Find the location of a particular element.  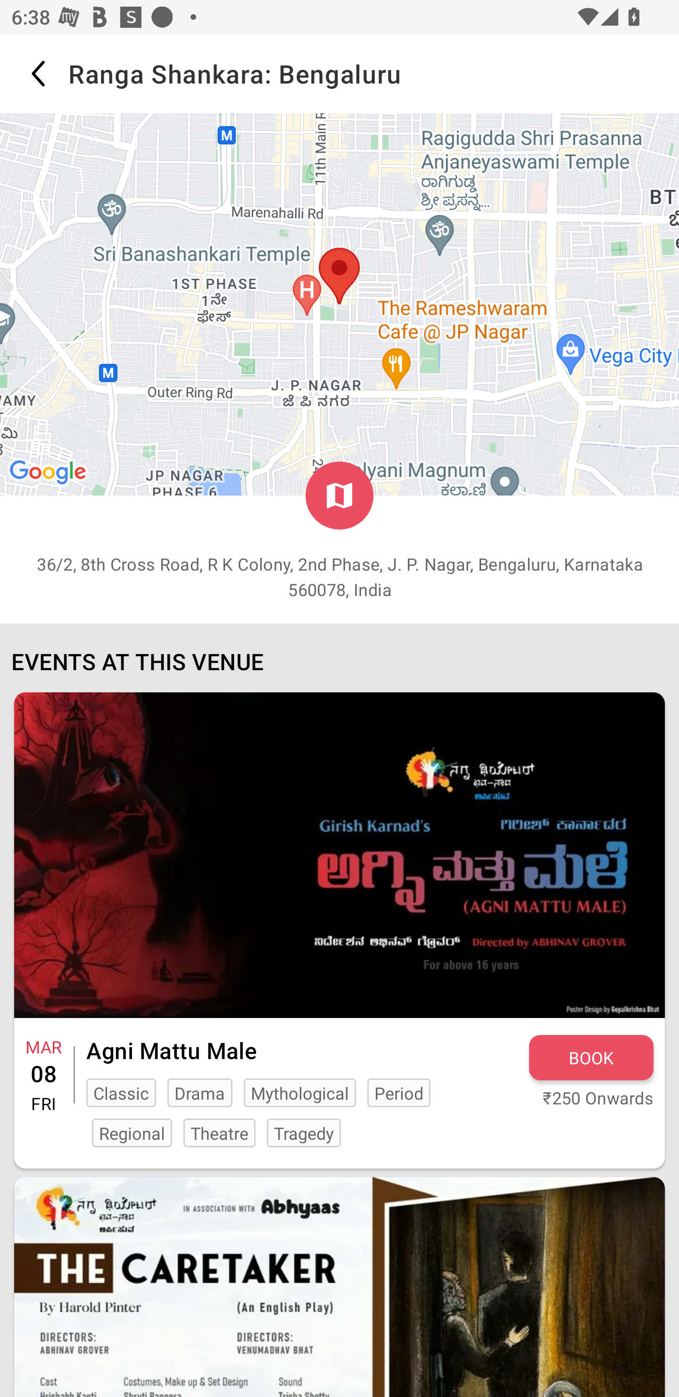

Google Map Map Marker is located at coordinates (339, 304).